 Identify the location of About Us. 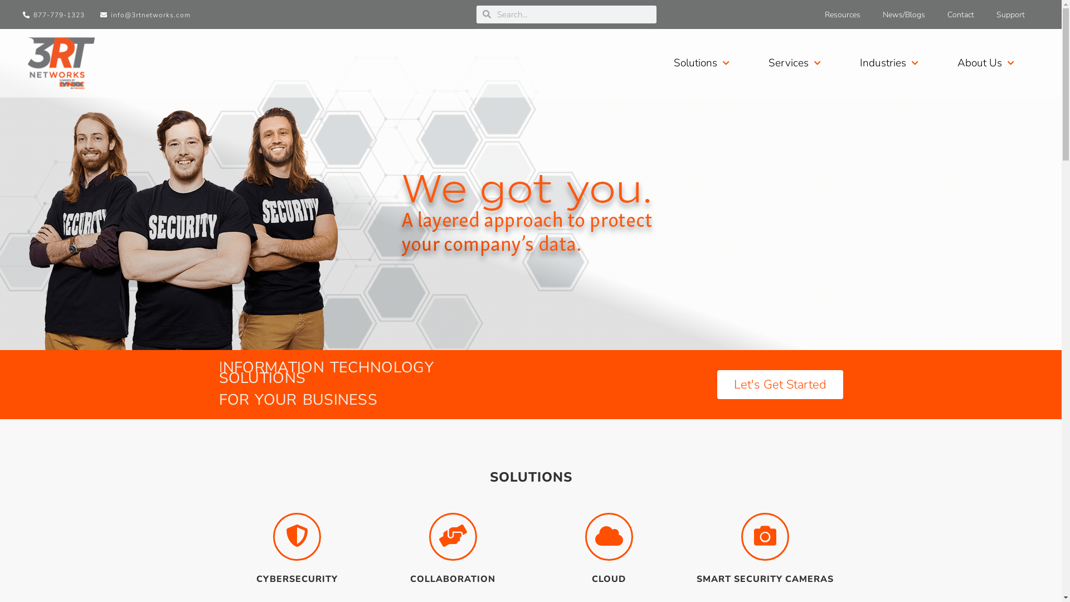
(986, 64).